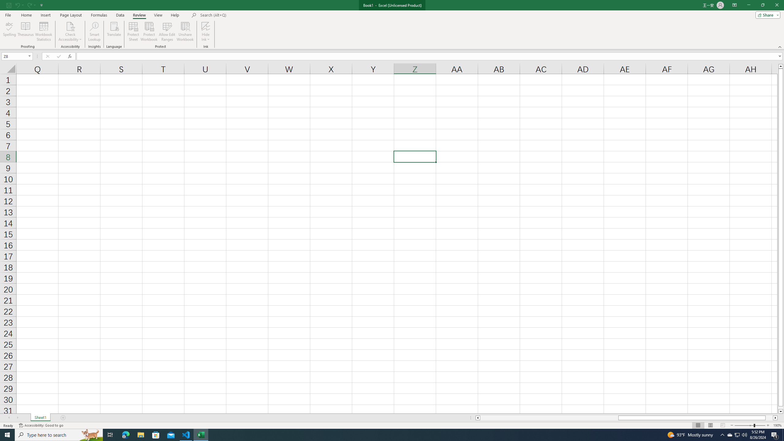  Describe the element at coordinates (549, 418) in the screenshot. I see `Page left` at that location.